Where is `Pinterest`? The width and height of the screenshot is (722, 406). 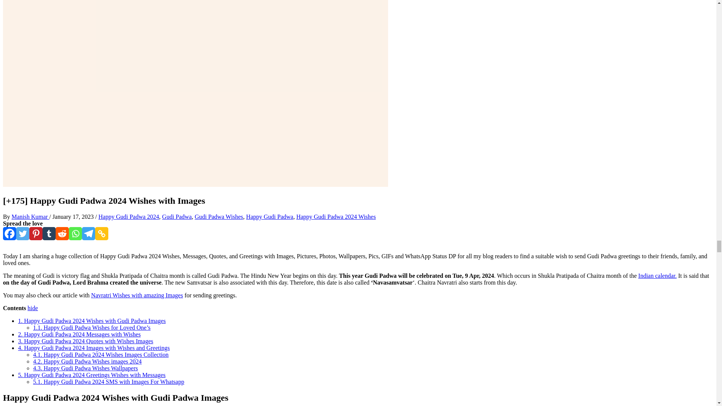 Pinterest is located at coordinates (36, 233).